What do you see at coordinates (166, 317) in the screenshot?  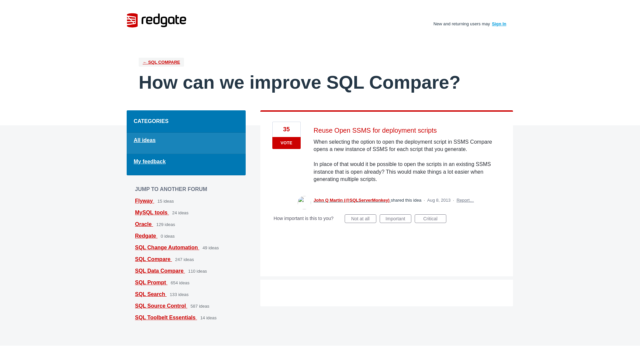 I see `View all ideas in SQL Toolbelt Essentials` at bounding box center [166, 317].